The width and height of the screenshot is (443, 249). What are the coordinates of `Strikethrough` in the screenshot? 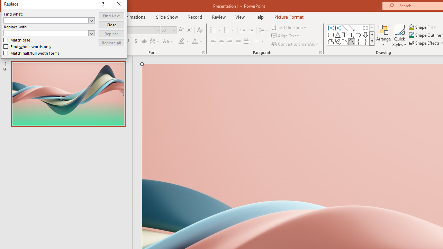 It's located at (144, 41).